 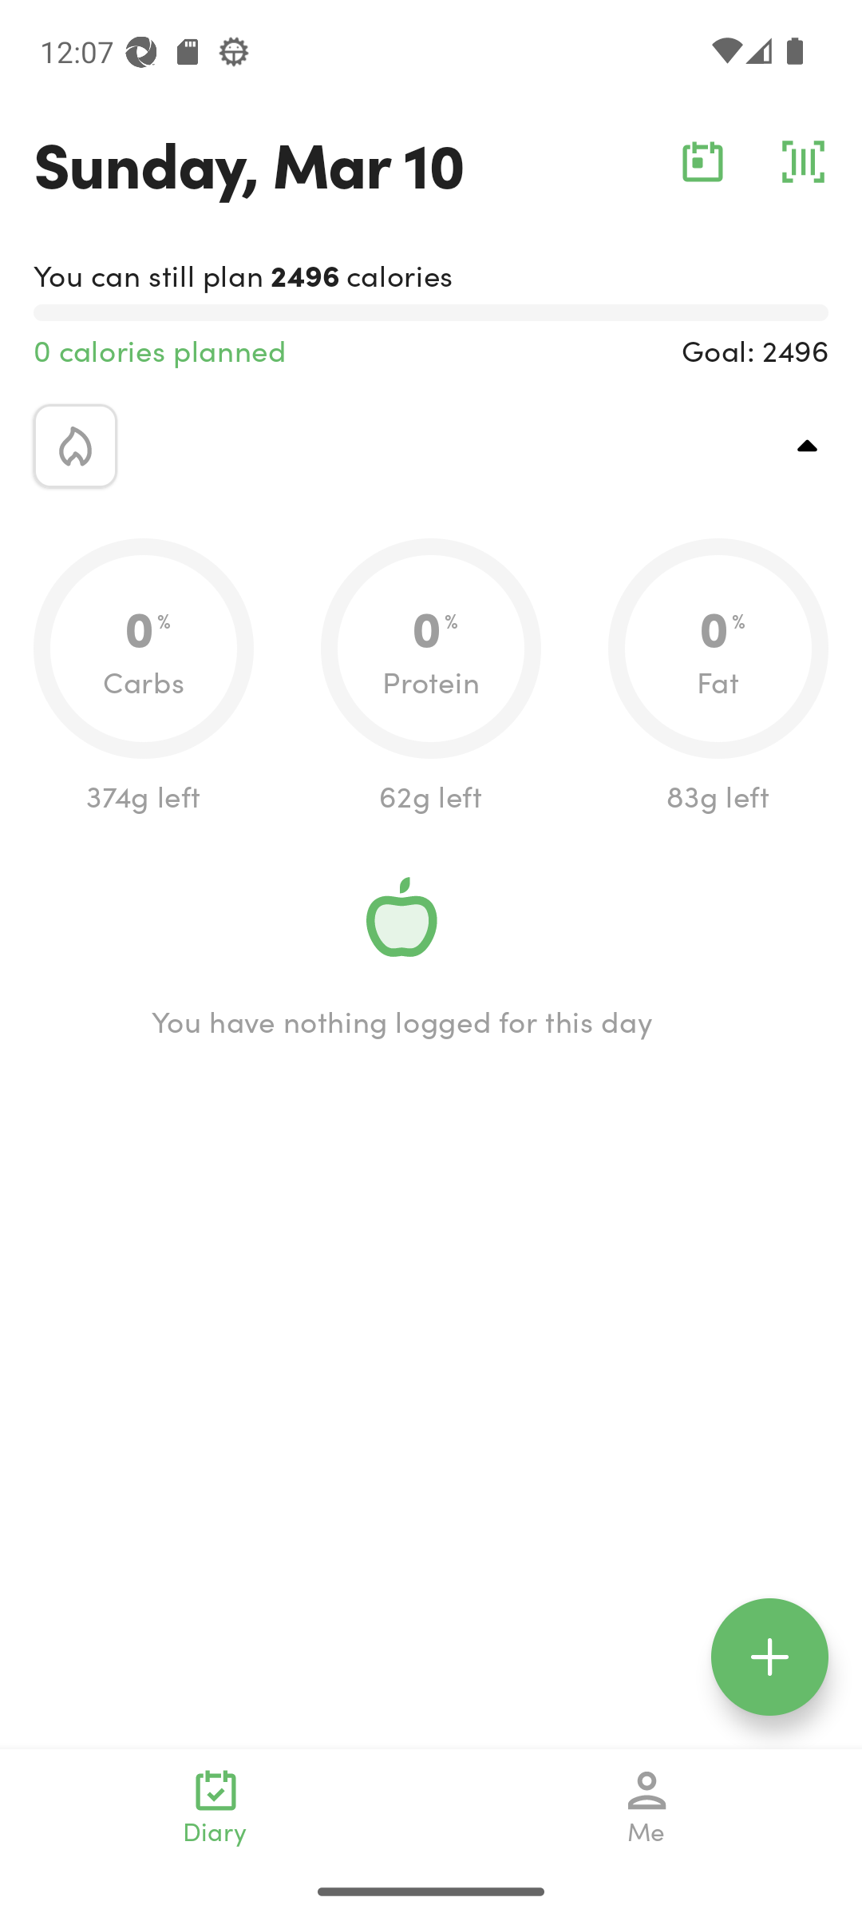 What do you see at coordinates (803, 161) in the screenshot?
I see `barcode_action` at bounding box center [803, 161].